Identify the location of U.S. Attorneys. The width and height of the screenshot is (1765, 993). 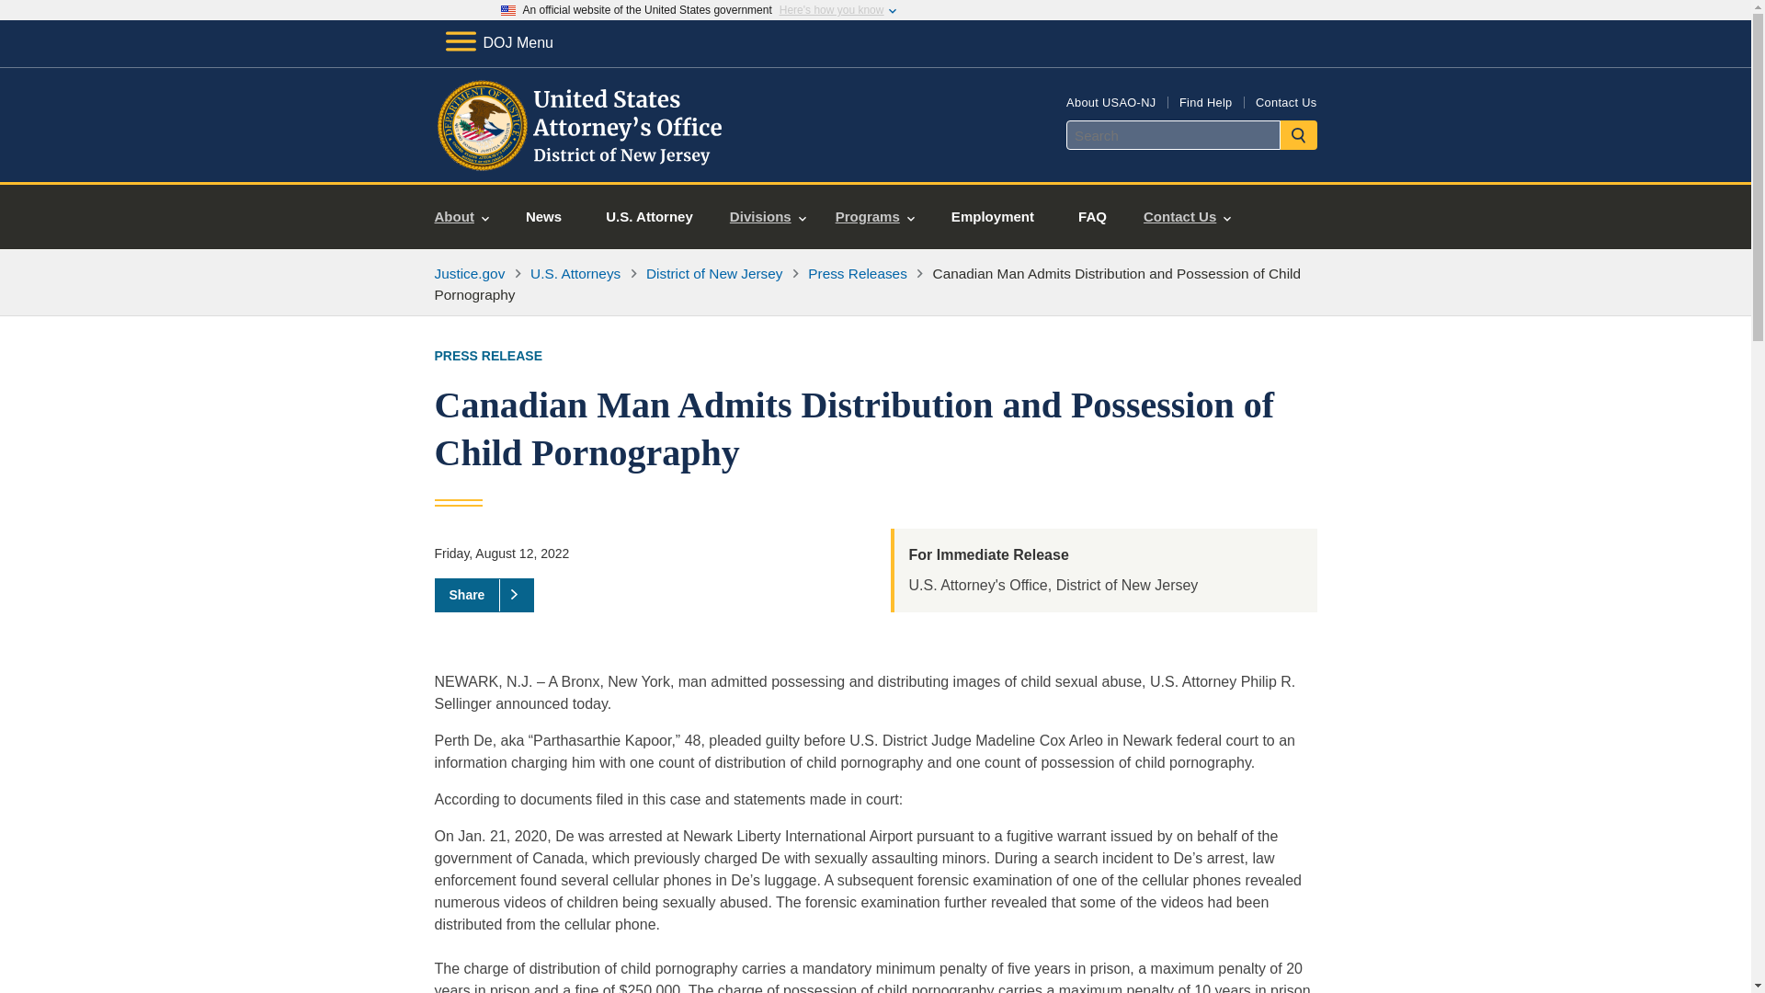
(575, 273).